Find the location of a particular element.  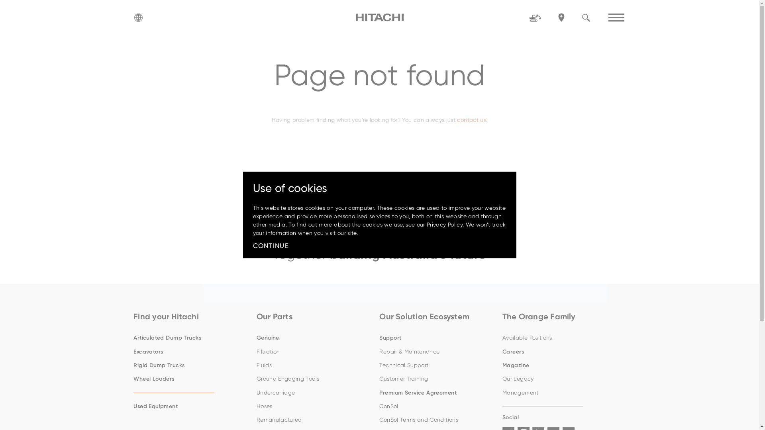

Support is located at coordinates (437, 338).